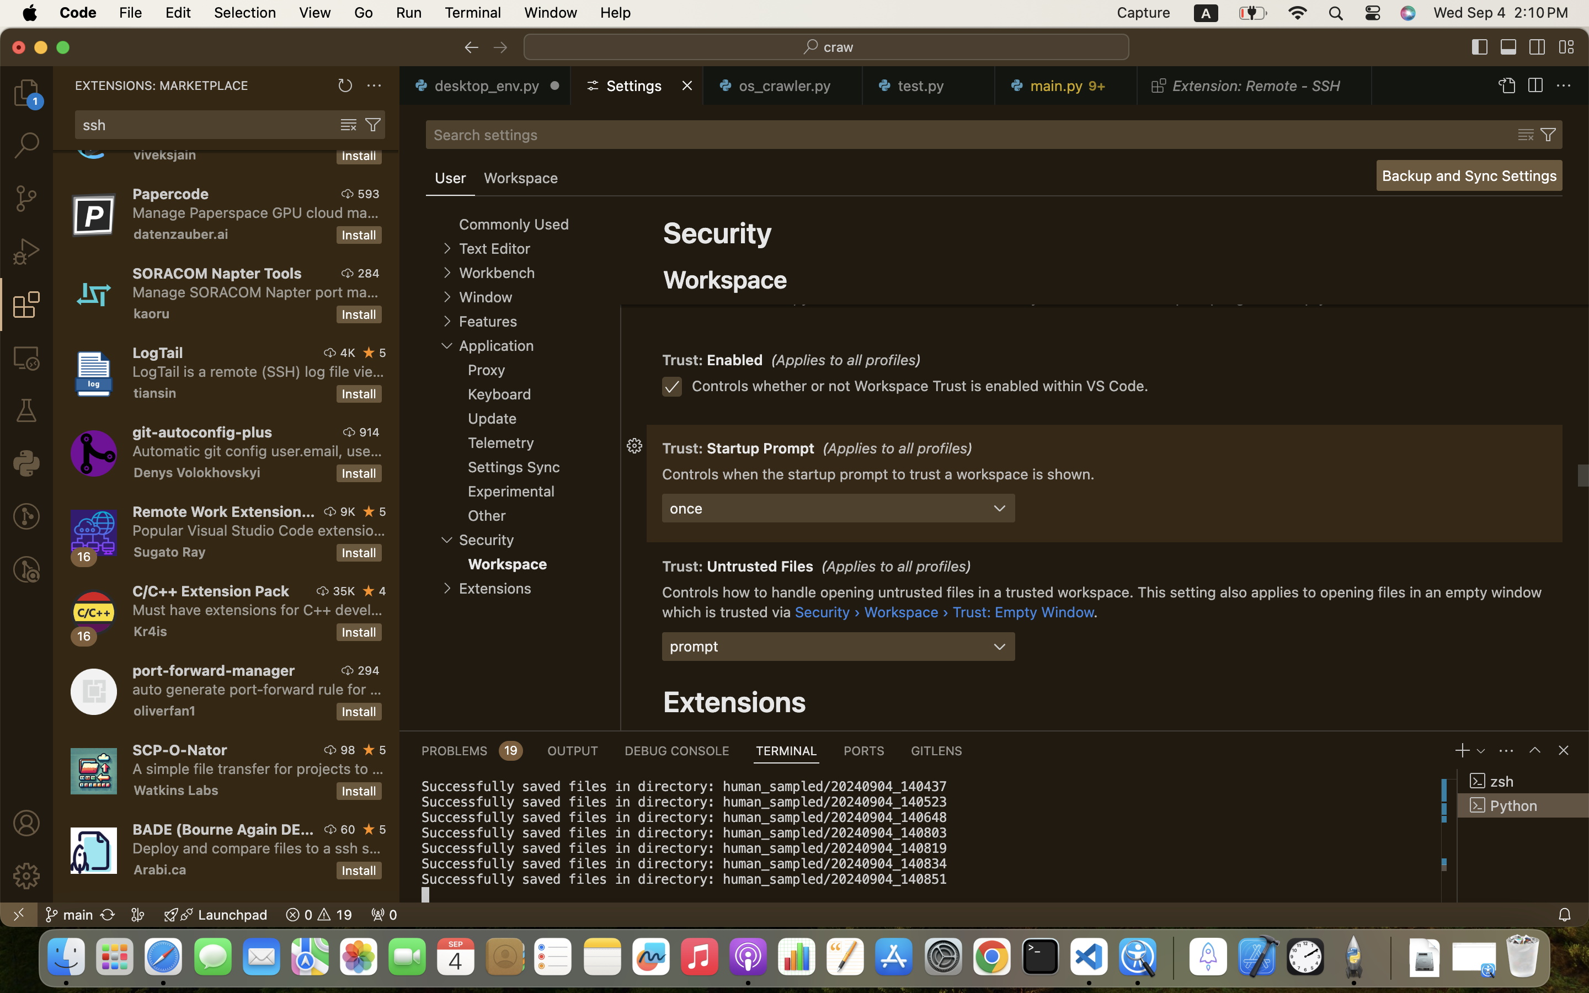 The height and width of the screenshot is (993, 1589). Describe the element at coordinates (514, 467) in the screenshot. I see `Settings Sync` at that location.